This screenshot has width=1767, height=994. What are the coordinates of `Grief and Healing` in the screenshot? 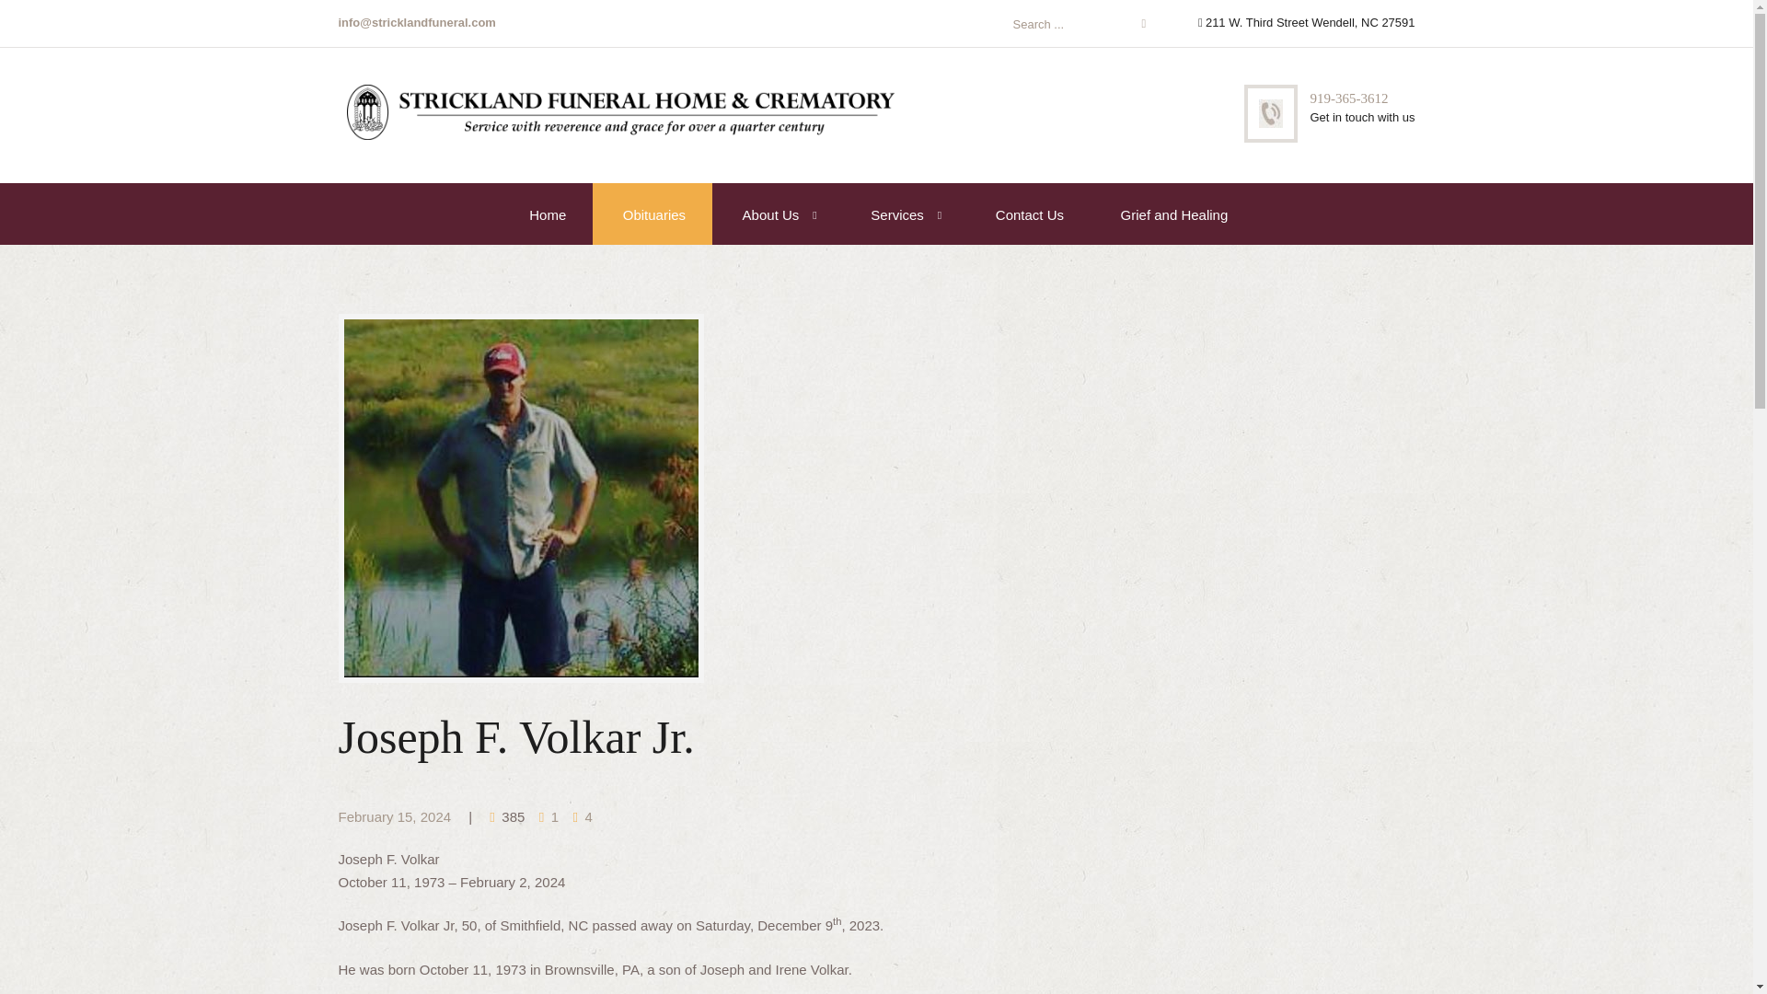 It's located at (1172, 214).